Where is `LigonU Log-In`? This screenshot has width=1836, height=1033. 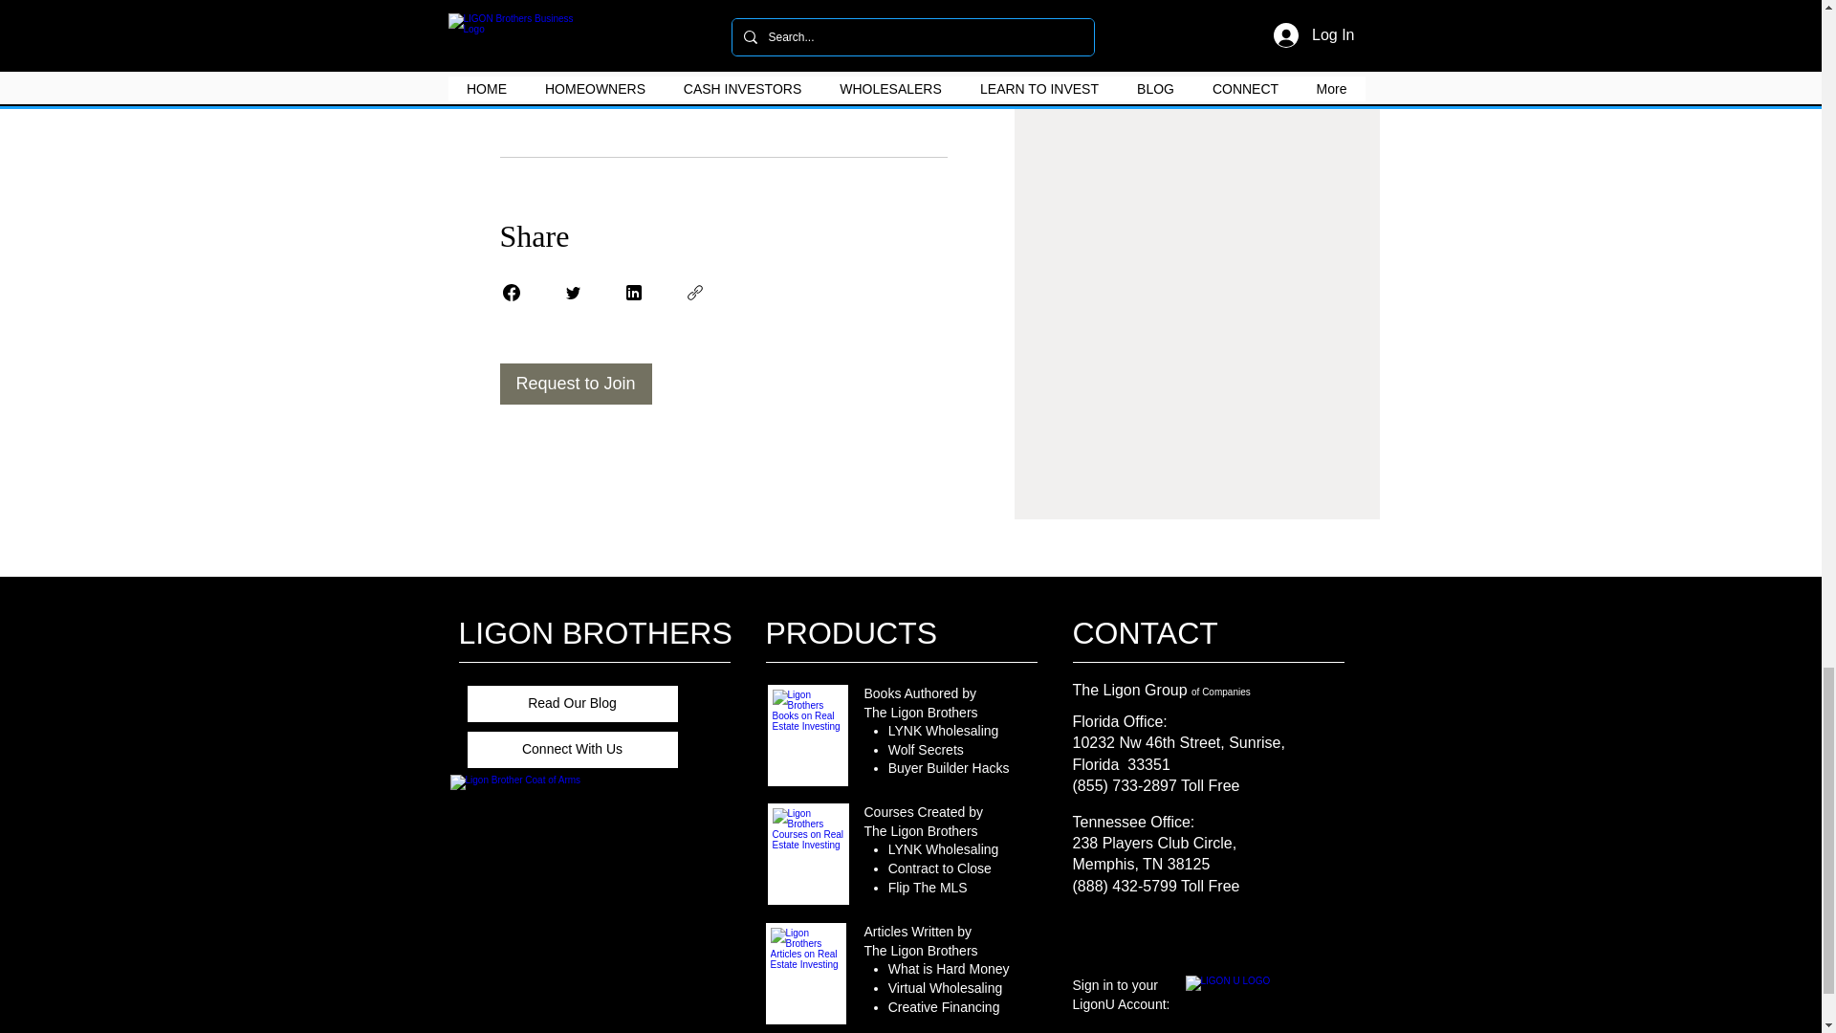
LigonU Log-In is located at coordinates (1255, 994).